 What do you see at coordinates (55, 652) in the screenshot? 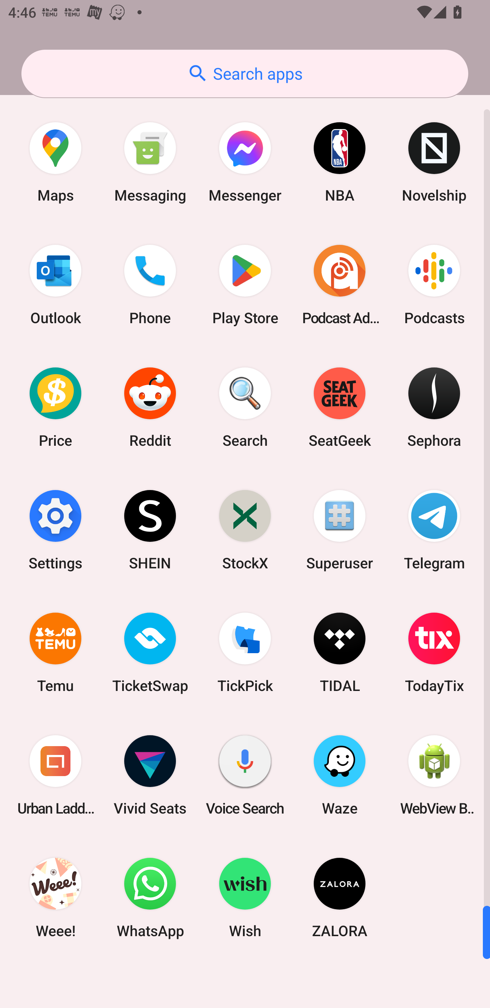
I see `Temu` at bounding box center [55, 652].